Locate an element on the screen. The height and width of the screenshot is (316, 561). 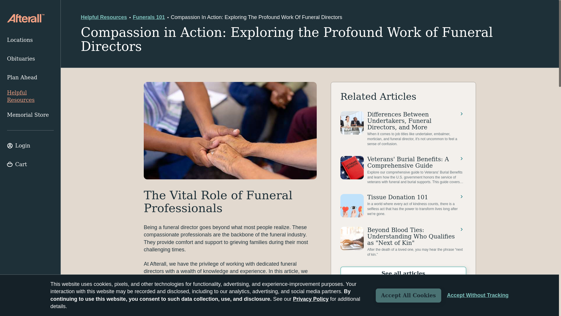
View your cart is located at coordinates (30, 164).